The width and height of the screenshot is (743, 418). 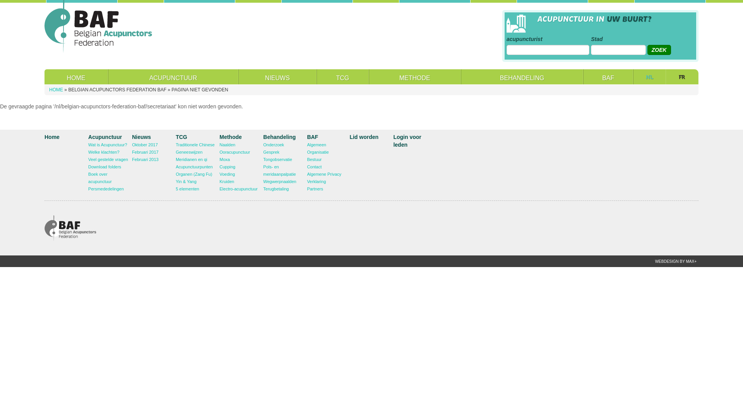 I want to click on TCG, so click(x=342, y=77).